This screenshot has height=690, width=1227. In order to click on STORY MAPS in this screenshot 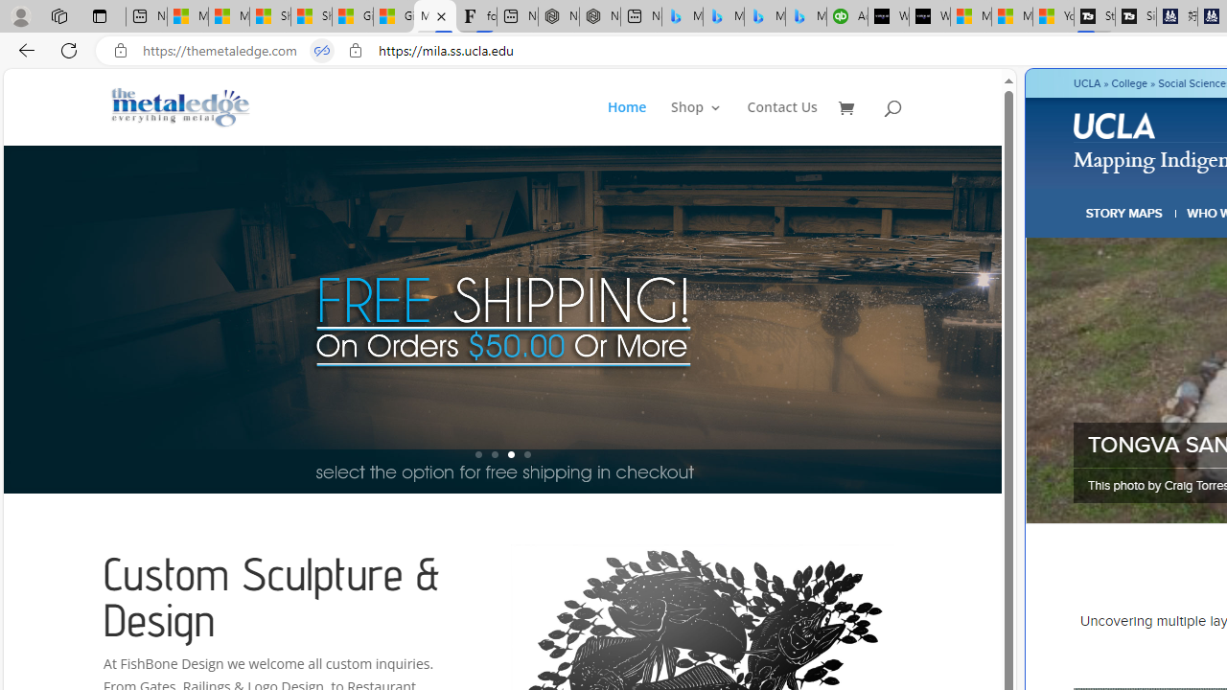, I will do `click(1124, 213)`.